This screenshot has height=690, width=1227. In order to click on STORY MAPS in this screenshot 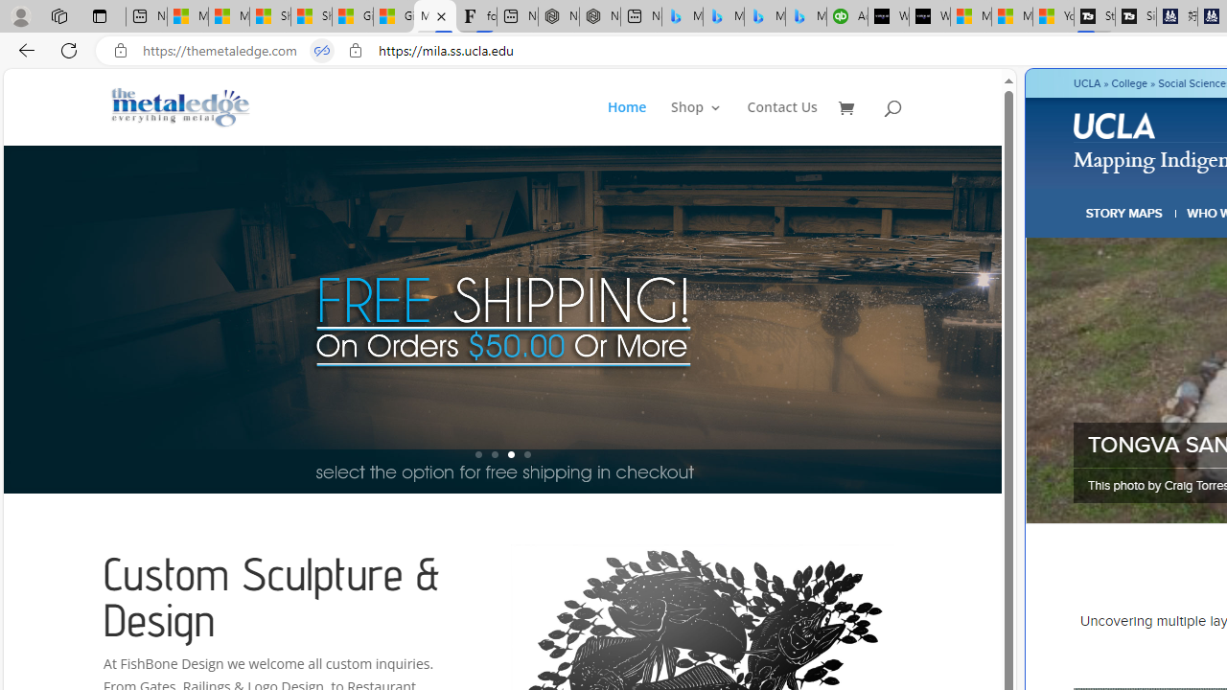, I will do `click(1124, 213)`.